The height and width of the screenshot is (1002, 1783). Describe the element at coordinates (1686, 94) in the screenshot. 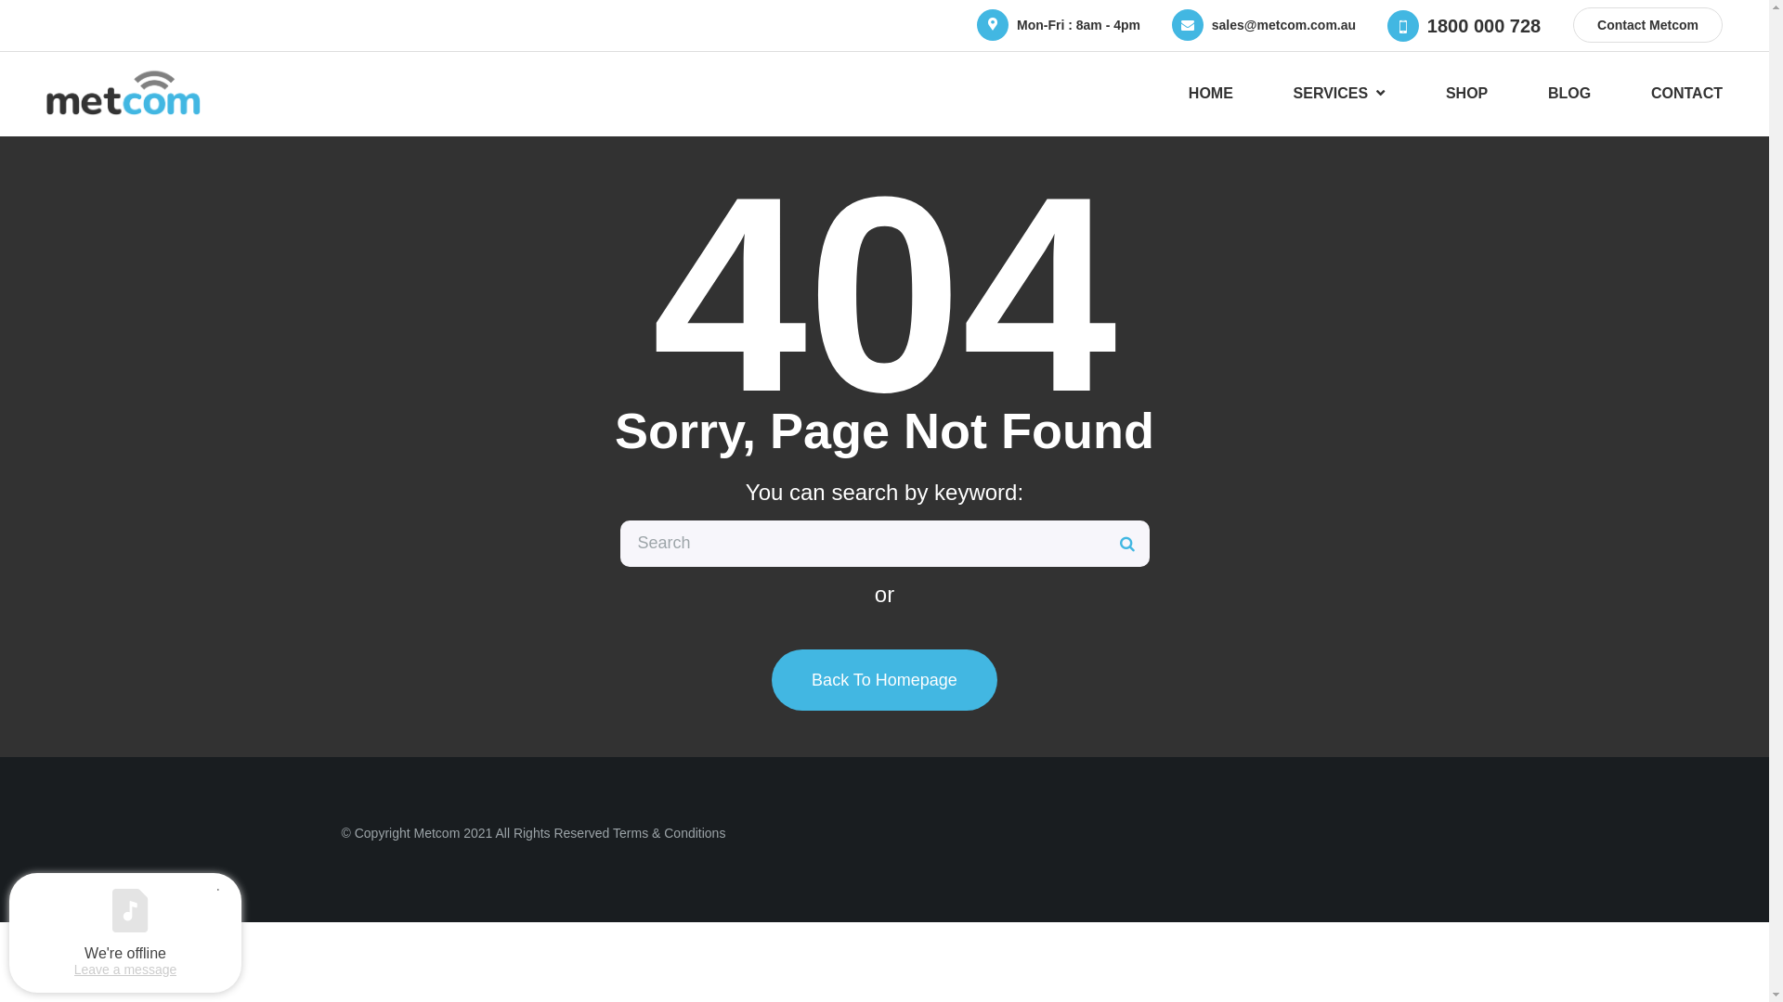

I see `CONTACT` at that location.